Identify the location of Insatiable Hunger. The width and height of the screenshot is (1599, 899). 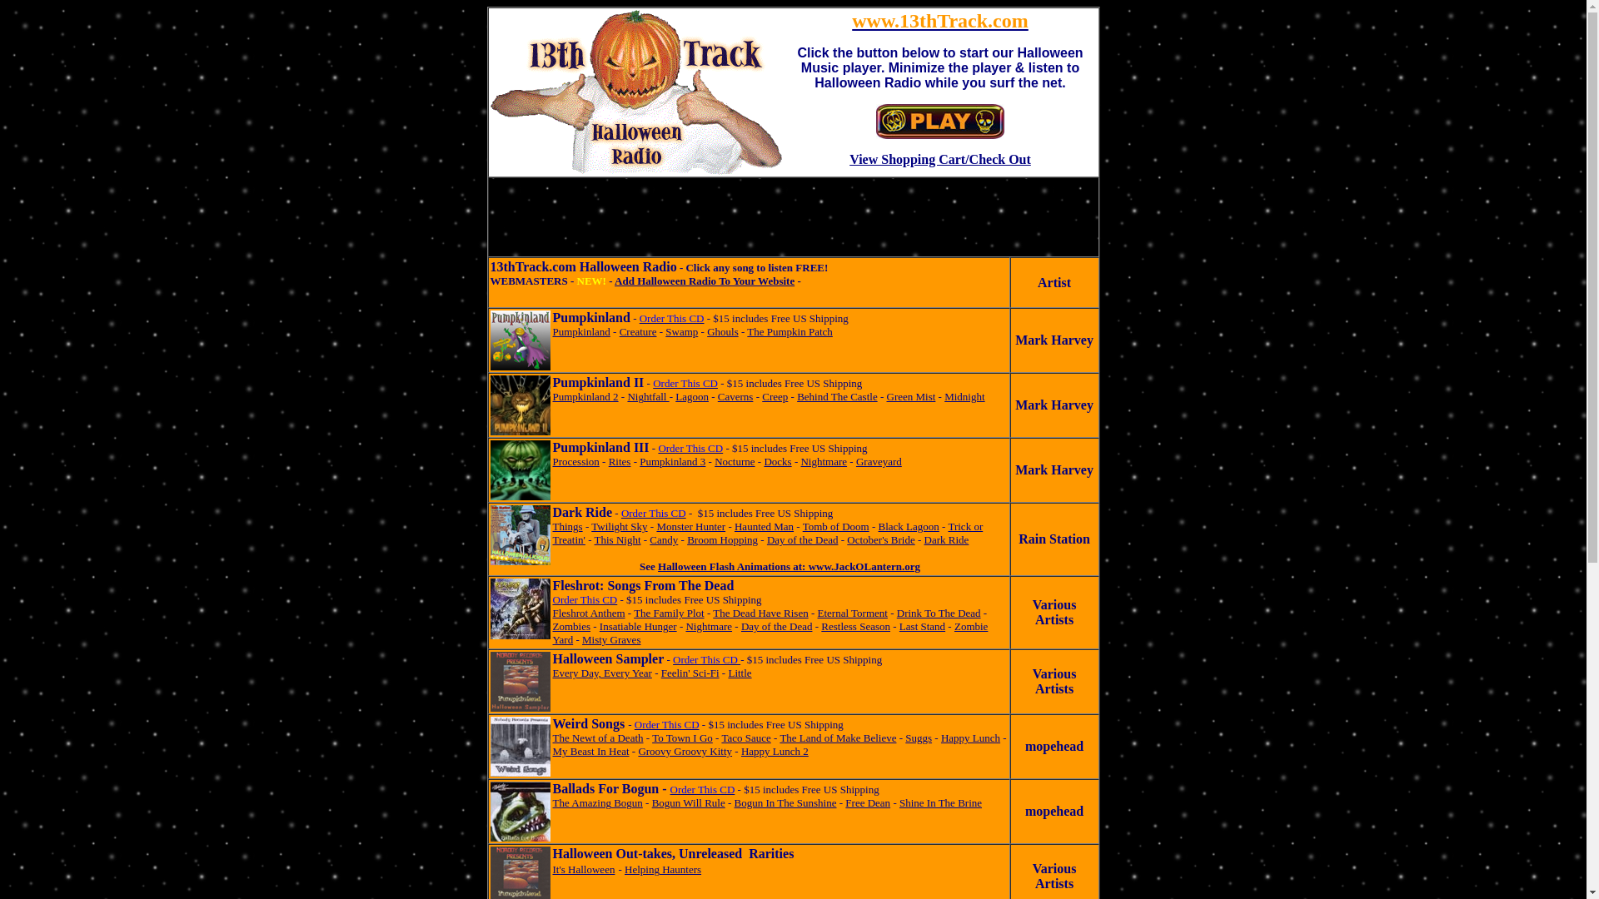
(638, 626).